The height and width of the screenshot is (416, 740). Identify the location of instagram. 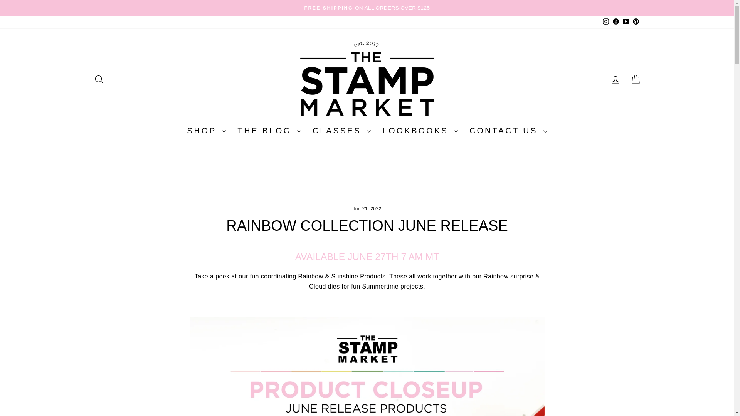
(606, 21).